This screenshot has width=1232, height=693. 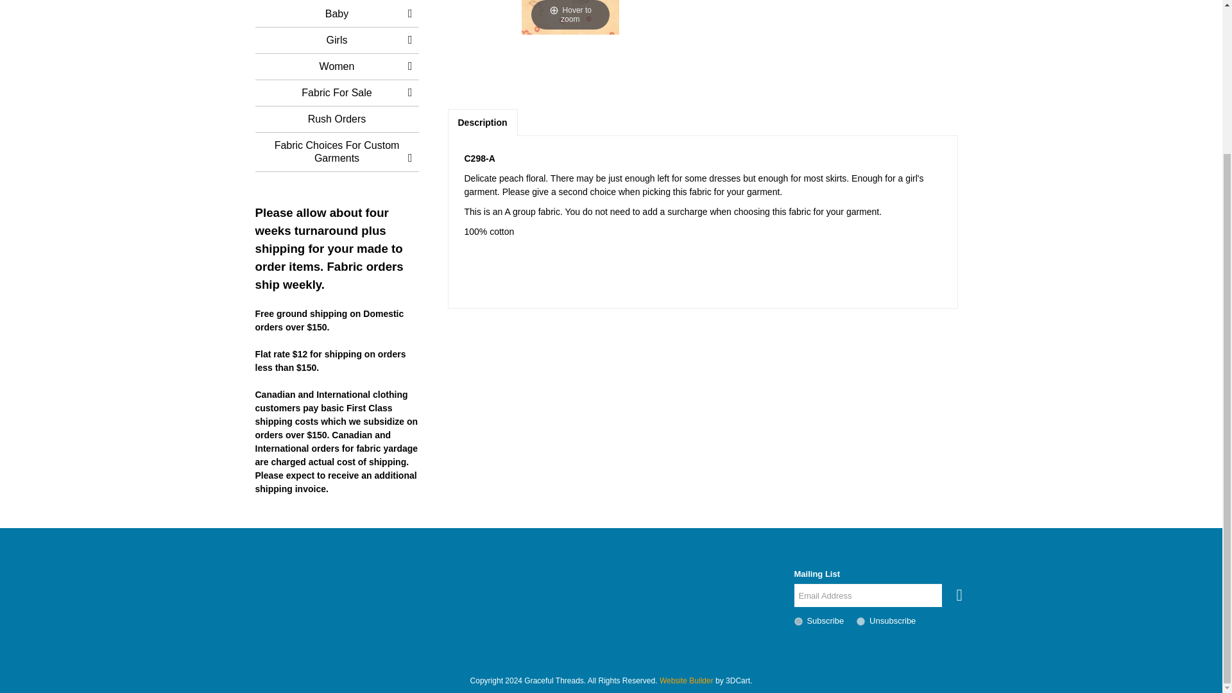 What do you see at coordinates (336, 40) in the screenshot?
I see `Girls` at bounding box center [336, 40].